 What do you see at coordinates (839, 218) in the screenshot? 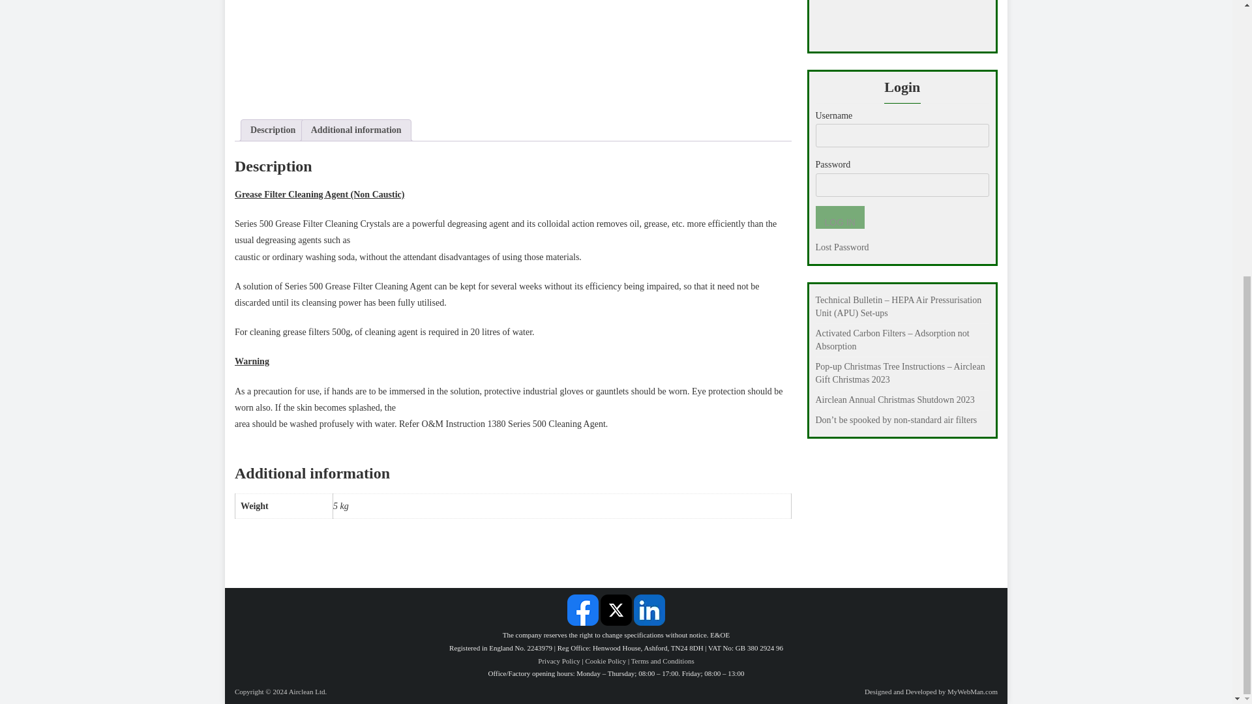
I see `Log In` at bounding box center [839, 218].